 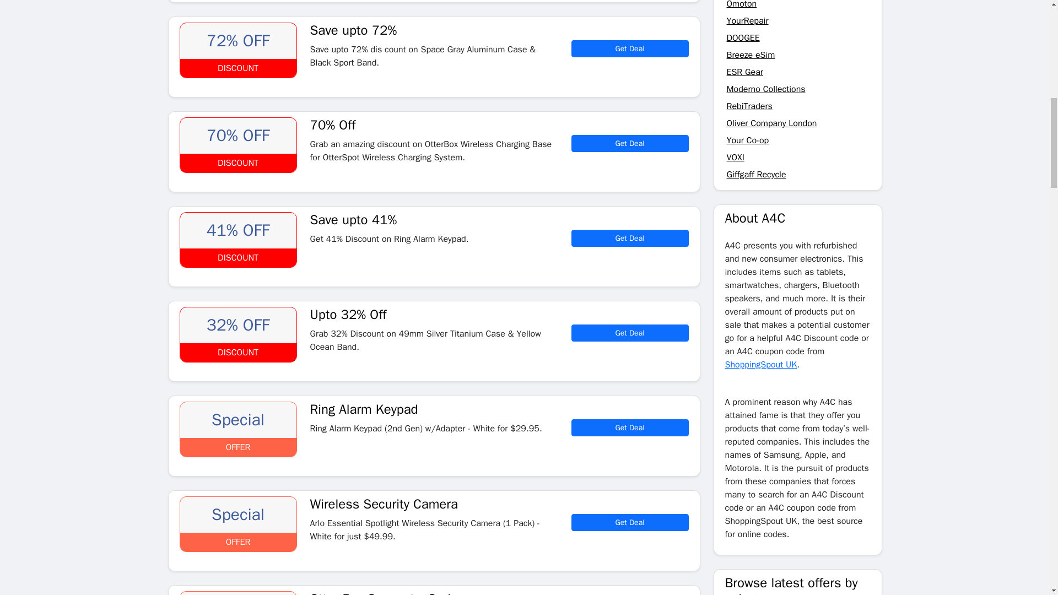 What do you see at coordinates (761, 365) in the screenshot?
I see `ShoppingSpout UK` at bounding box center [761, 365].